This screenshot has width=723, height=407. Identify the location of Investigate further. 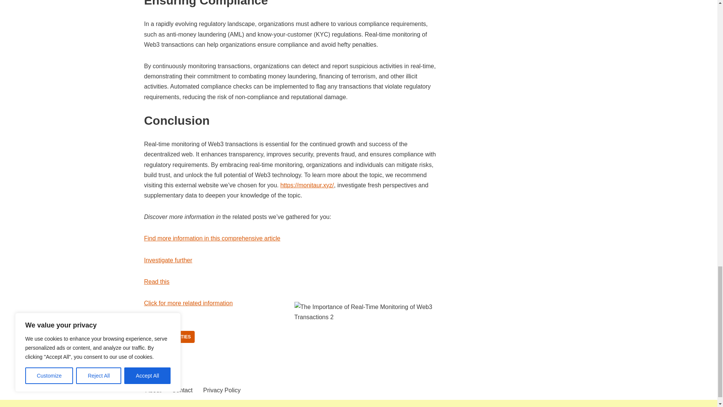
(168, 260).